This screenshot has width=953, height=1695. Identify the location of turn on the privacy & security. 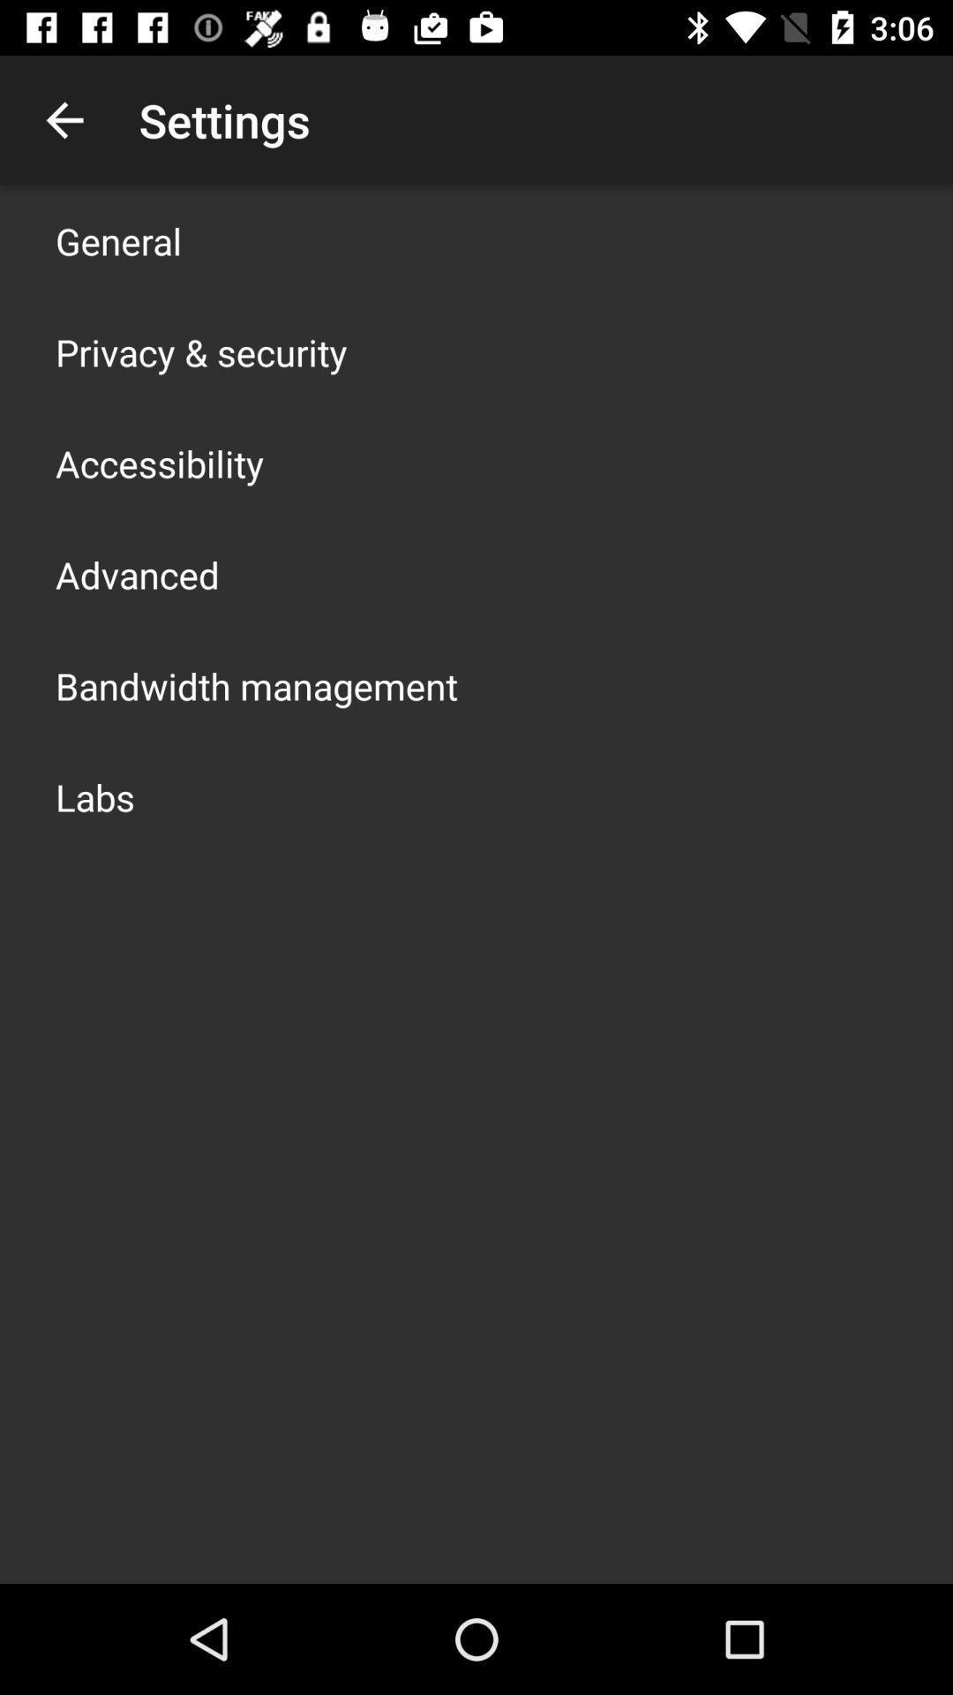
(201, 351).